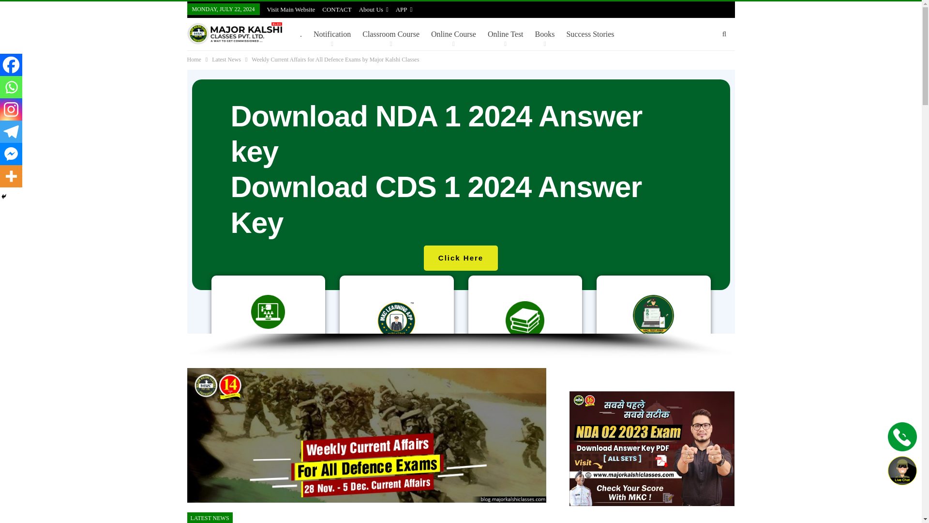 The height and width of the screenshot is (523, 929). What do you see at coordinates (11, 109) in the screenshot?
I see `Instagram` at bounding box center [11, 109].